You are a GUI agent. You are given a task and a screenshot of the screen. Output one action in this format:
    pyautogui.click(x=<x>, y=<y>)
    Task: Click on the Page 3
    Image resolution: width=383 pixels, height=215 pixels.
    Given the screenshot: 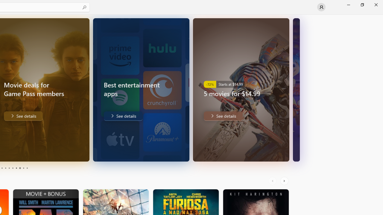 What is the action you would take?
    pyautogui.click(x=2, y=168)
    